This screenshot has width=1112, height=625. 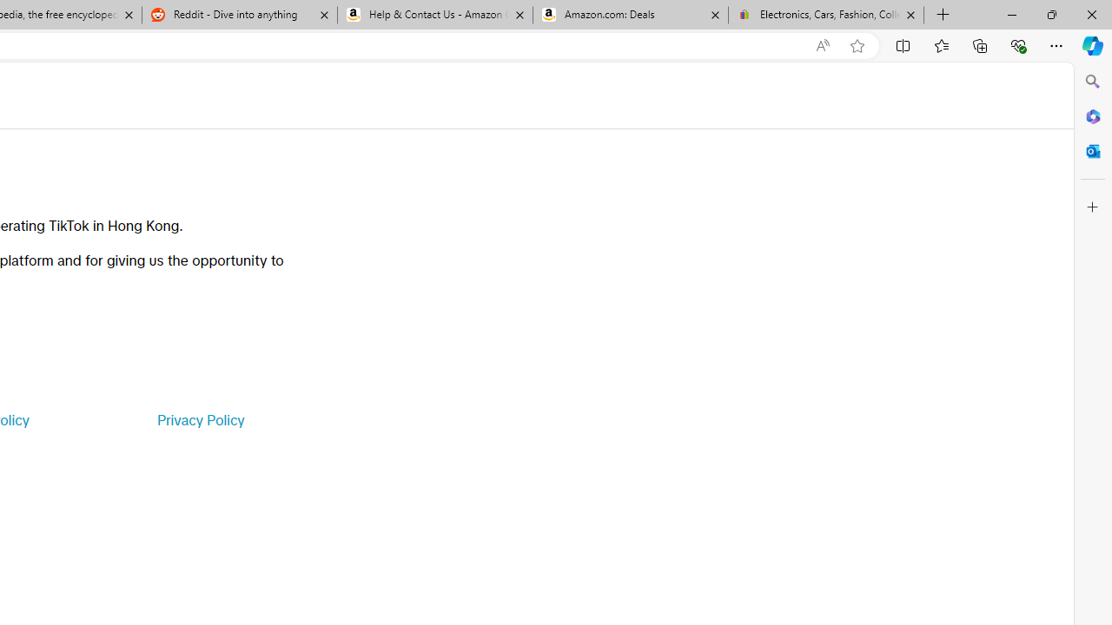 What do you see at coordinates (239, 16) in the screenshot?
I see `Reddit - Dive into anything` at bounding box center [239, 16].